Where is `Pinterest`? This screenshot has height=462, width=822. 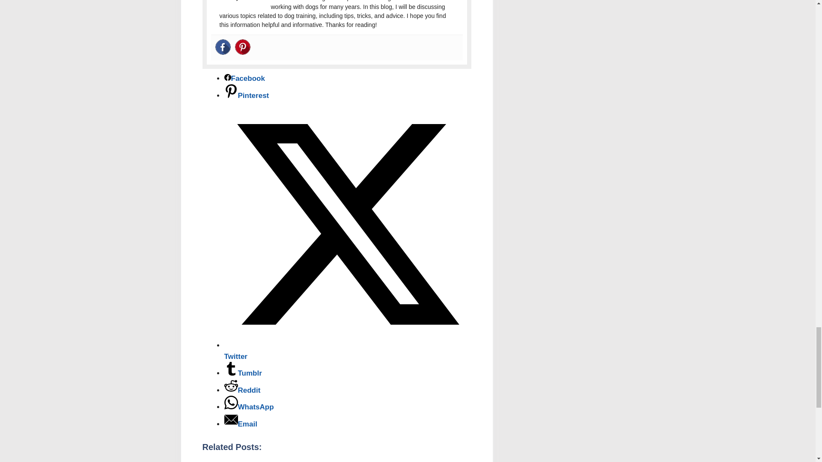
Pinterest is located at coordinates (242, 47).